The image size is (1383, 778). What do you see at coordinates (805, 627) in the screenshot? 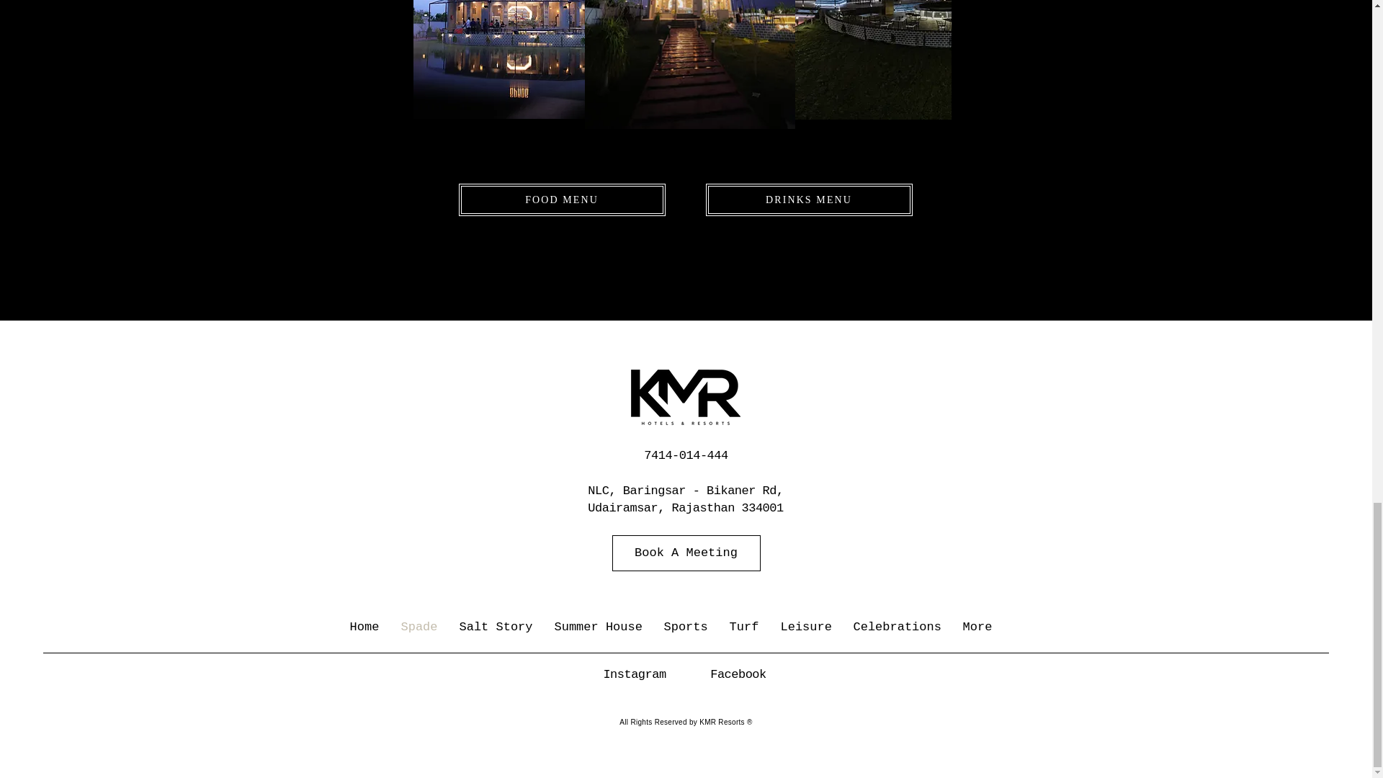
I see `Leisure` at bounding box center [805, 627].